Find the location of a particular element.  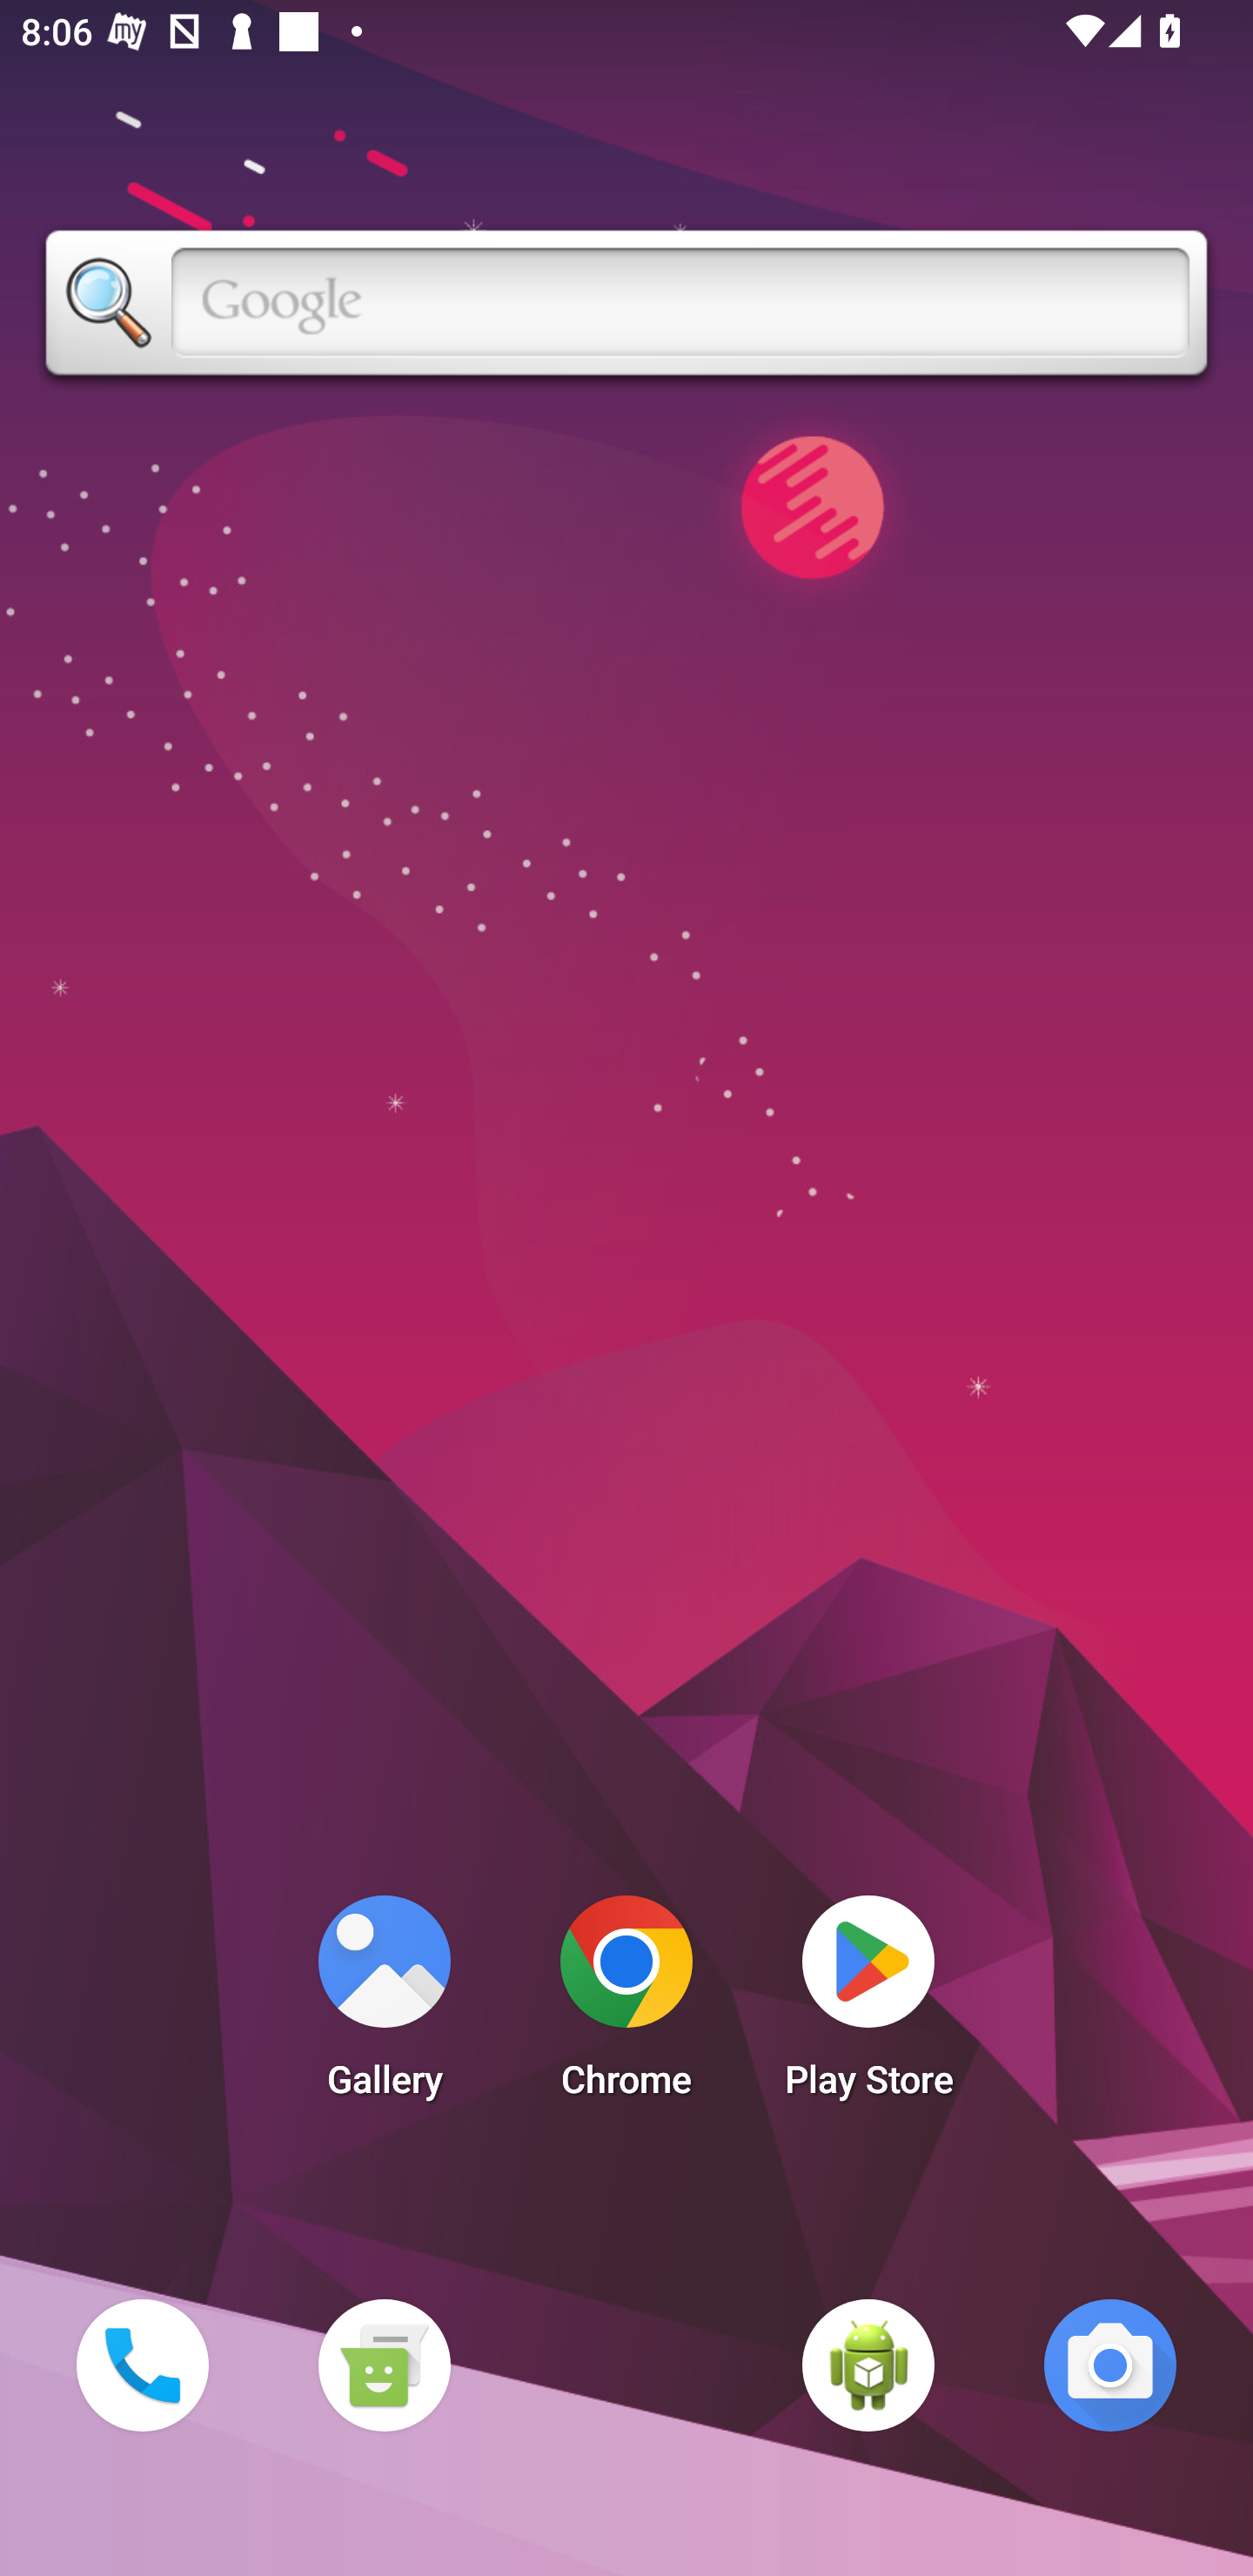

Chrome is located at coordinates (626, 2005).